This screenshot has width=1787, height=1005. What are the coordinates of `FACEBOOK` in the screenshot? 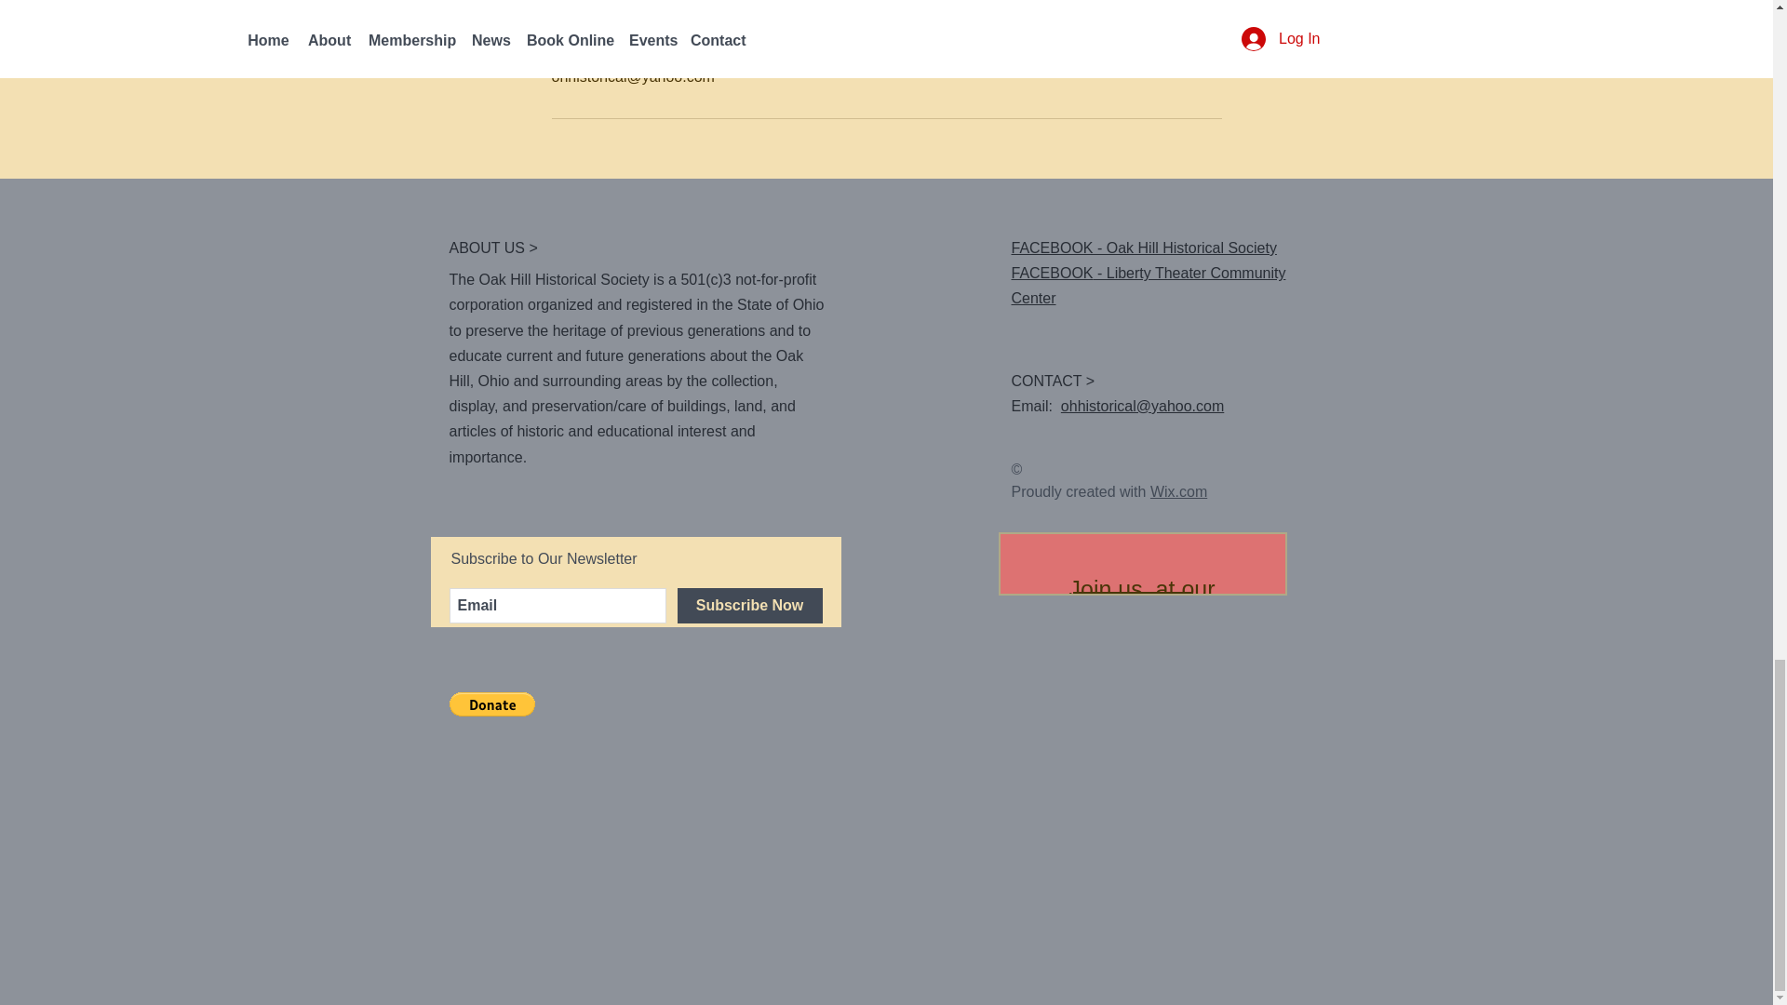 It's located at (1052, 274).